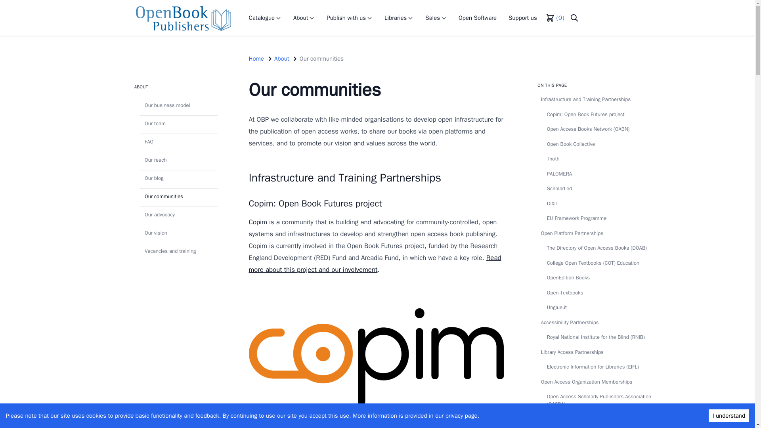  What do you see at coordinates (258, 222) in the screenshot?
I see `Copim` at bounding box center [258, 222].